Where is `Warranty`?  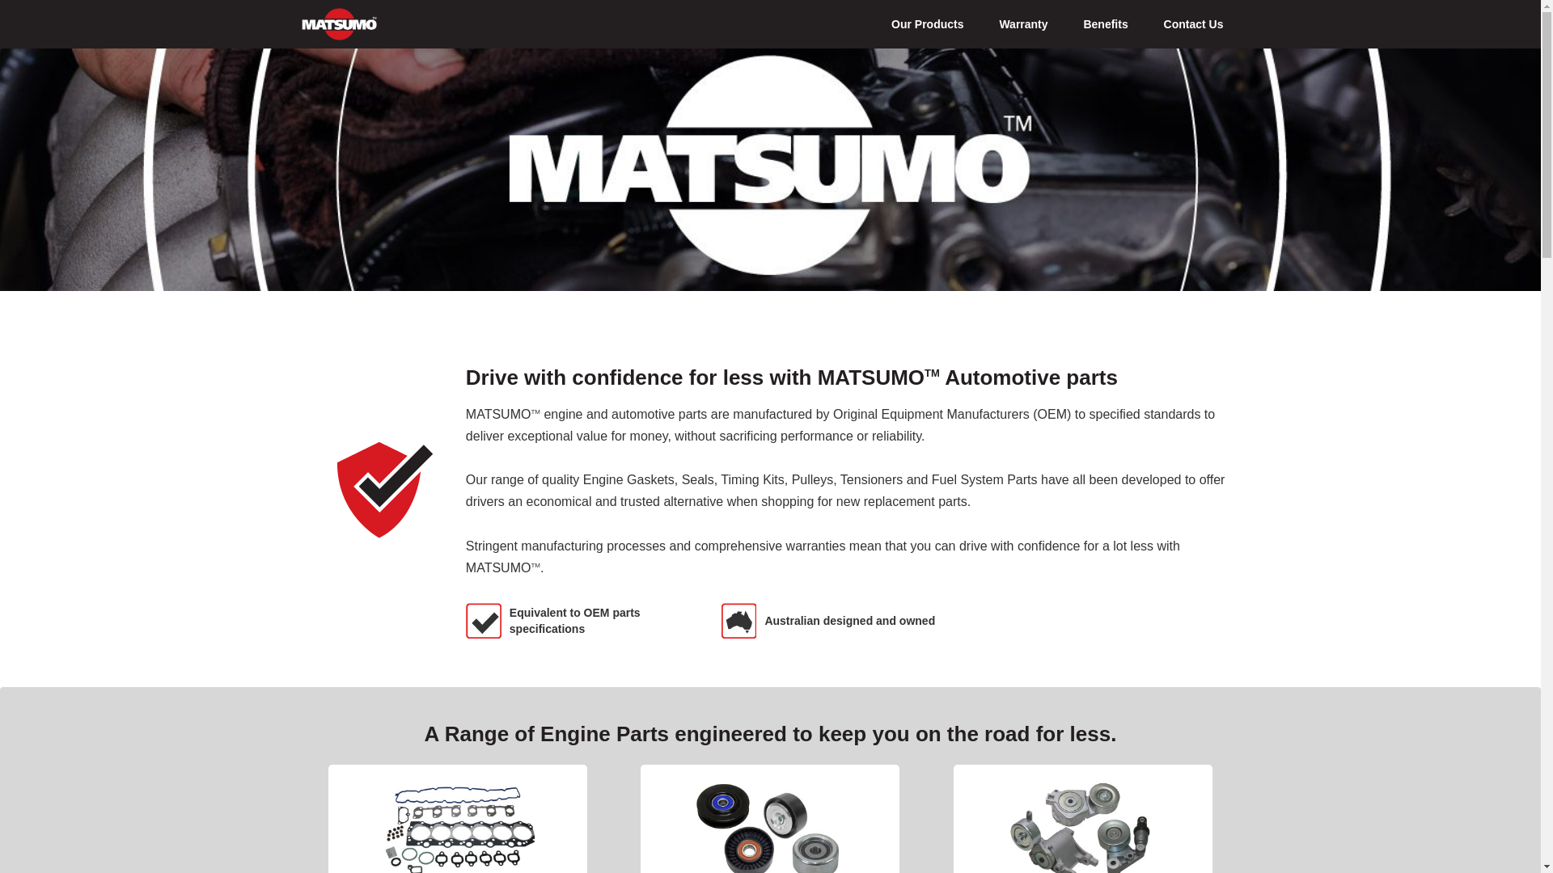 Warranty is located at coordinates (1023, 24).